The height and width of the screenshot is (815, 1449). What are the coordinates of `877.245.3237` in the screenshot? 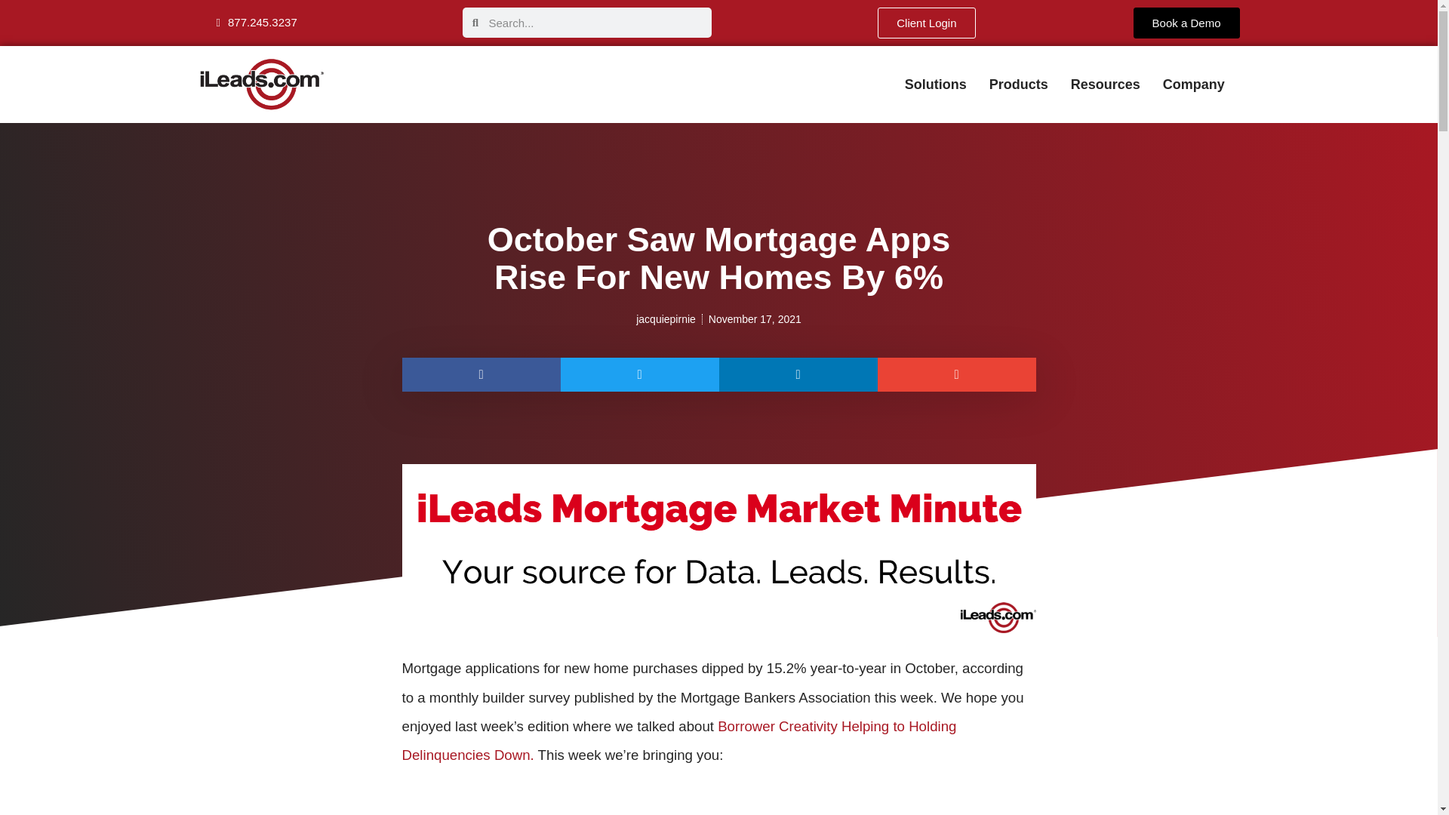 It's located at (255, 22).